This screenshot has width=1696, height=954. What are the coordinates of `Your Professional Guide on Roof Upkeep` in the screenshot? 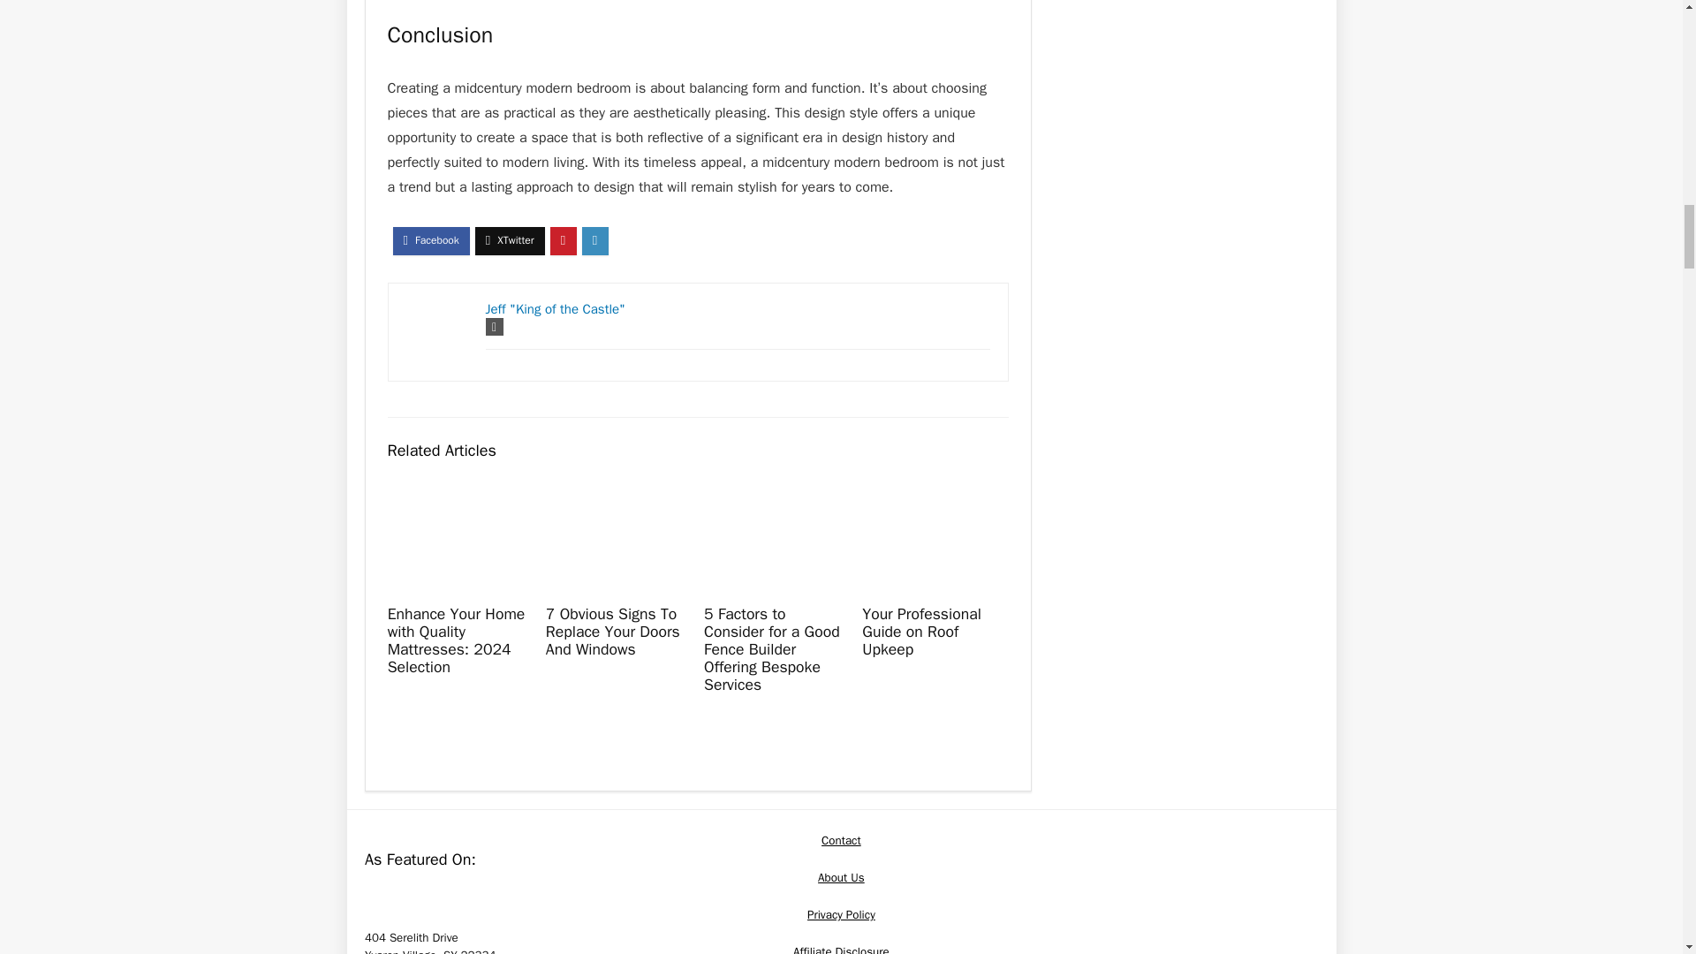 It's located at (921, 631).